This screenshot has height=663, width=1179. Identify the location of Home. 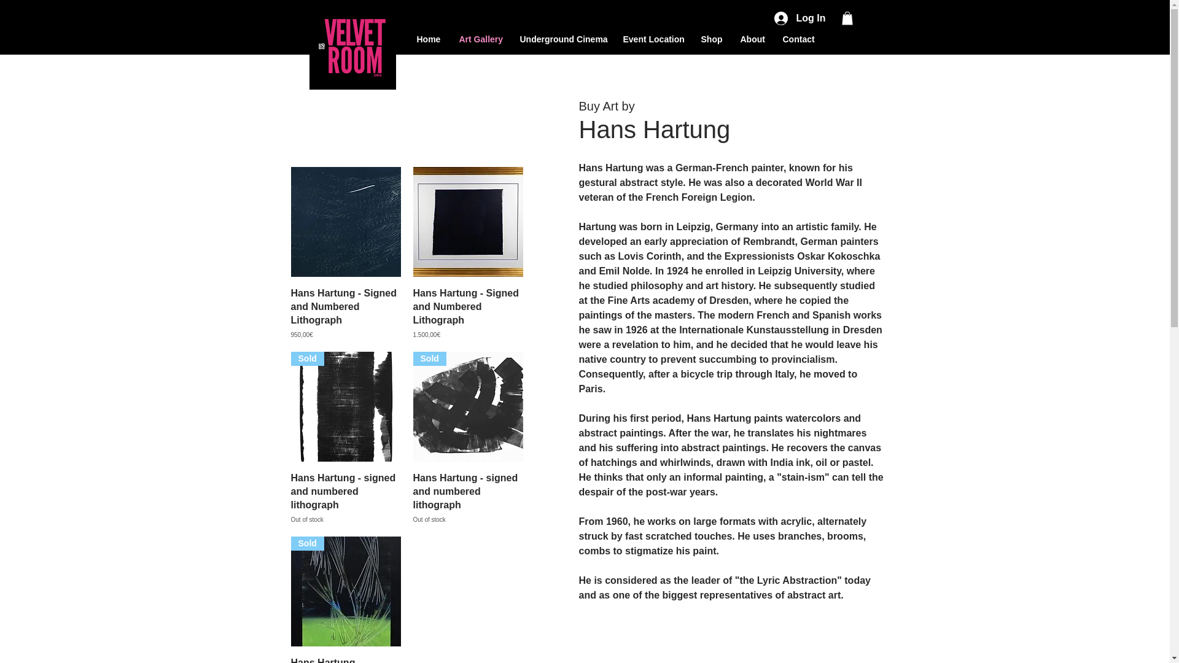
(429, 38).